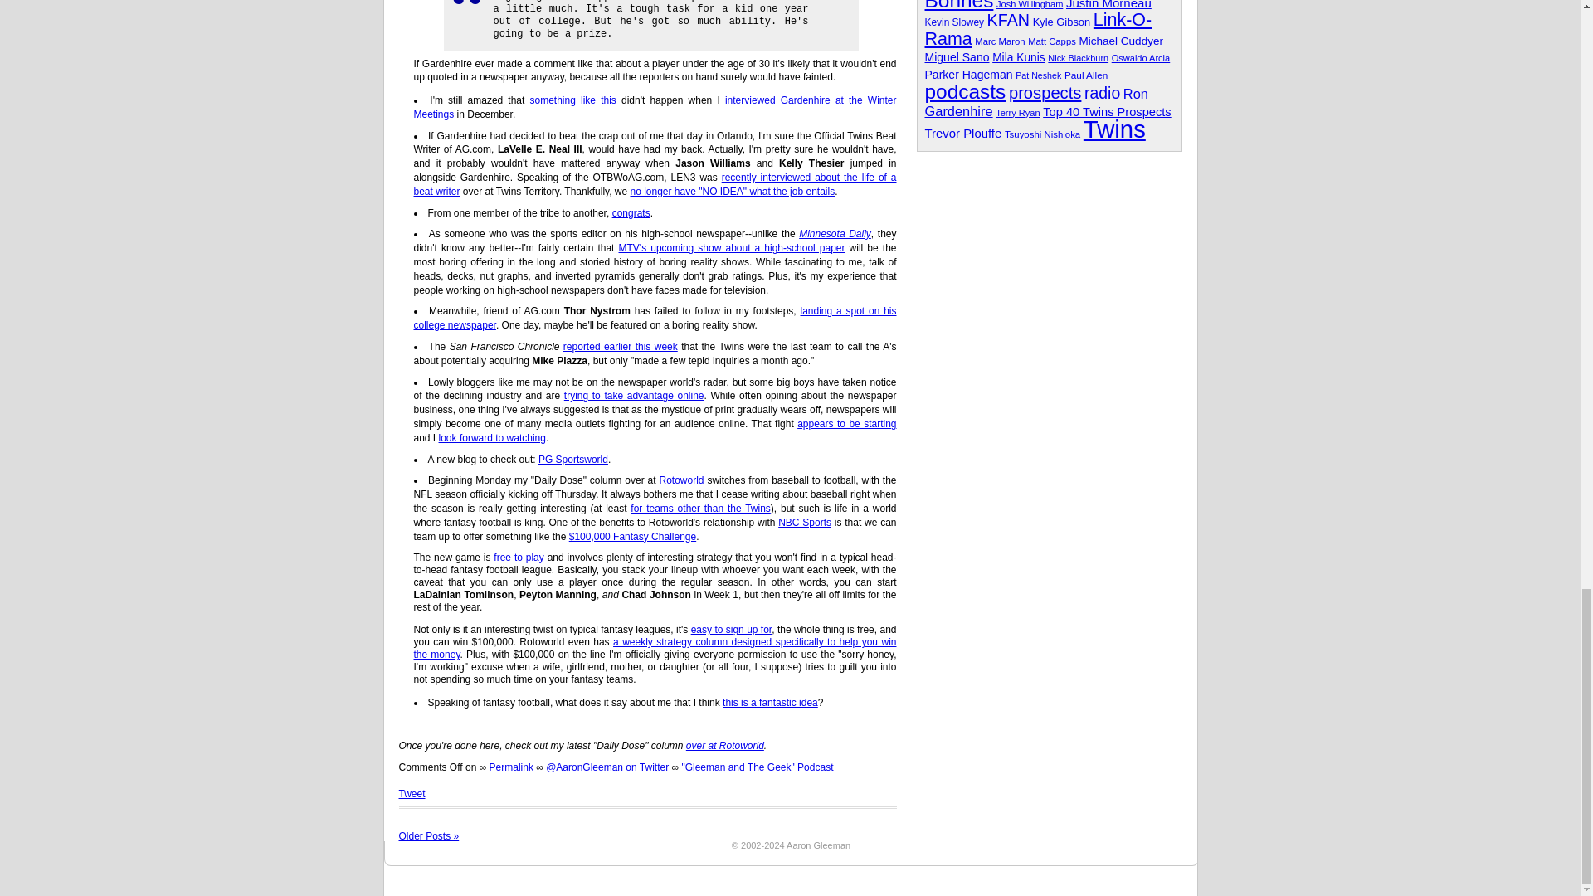 This screenshot has height=896, width=1593. Describe the element at coordinates (654, 107) in the screenshot. I see `interviewed Gardenhire at the Winter Meetings` at that location.